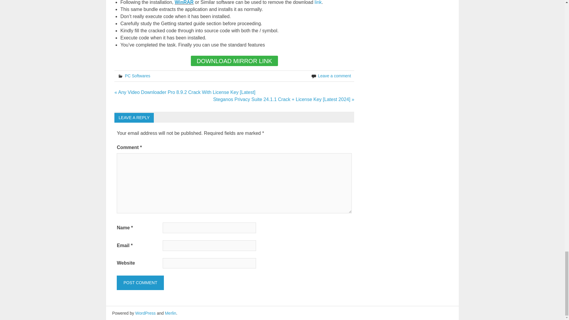 Image resolution: width=569 pixels, height=320 pixels. I want to click on PC Softwares, so click(137, 76).